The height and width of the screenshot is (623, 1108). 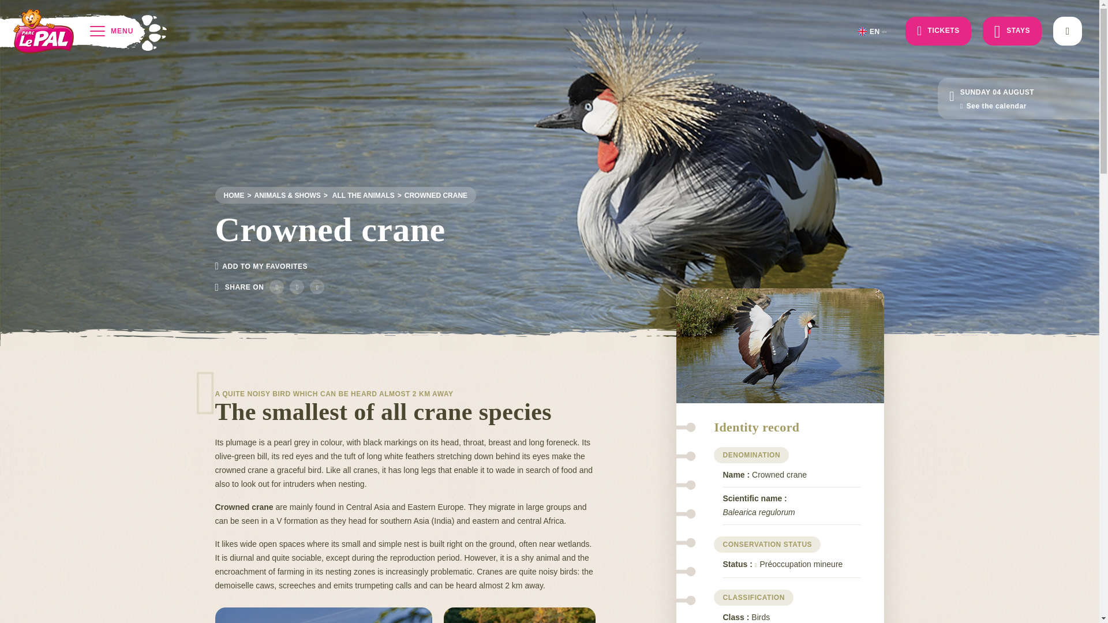 What do you see at coordinates (276, 286) in the screenshot?
I see `Share on Facebook` at bounding box center [276, 286].